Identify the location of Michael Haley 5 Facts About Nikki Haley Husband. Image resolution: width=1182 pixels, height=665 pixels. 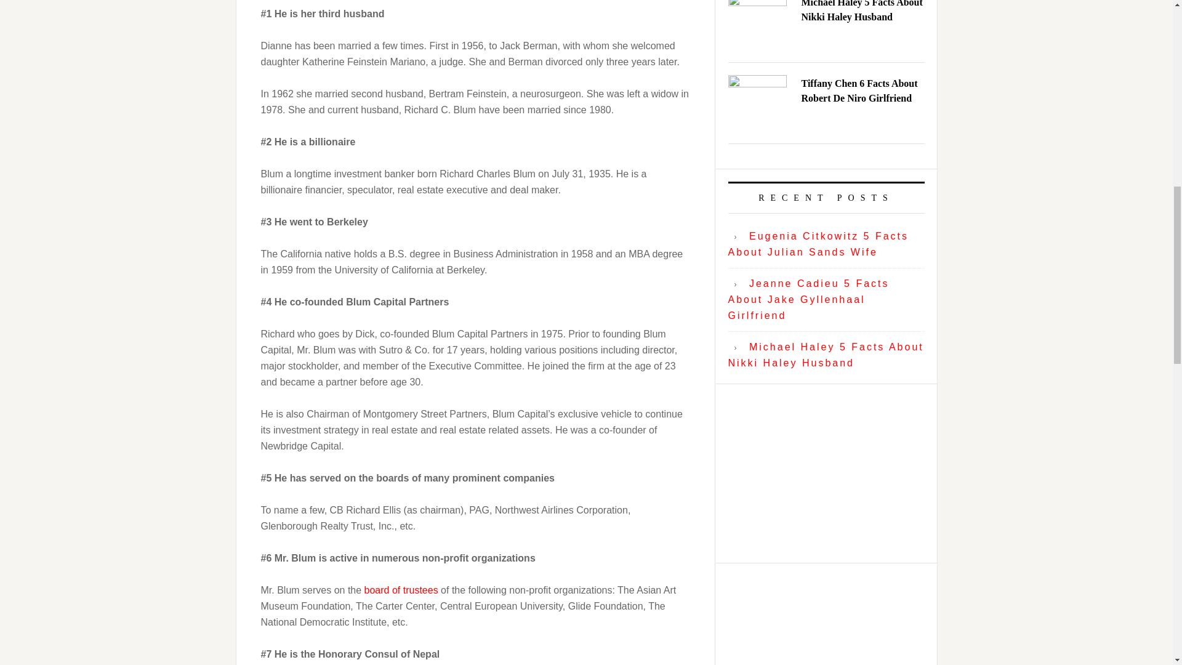
(862, 11).